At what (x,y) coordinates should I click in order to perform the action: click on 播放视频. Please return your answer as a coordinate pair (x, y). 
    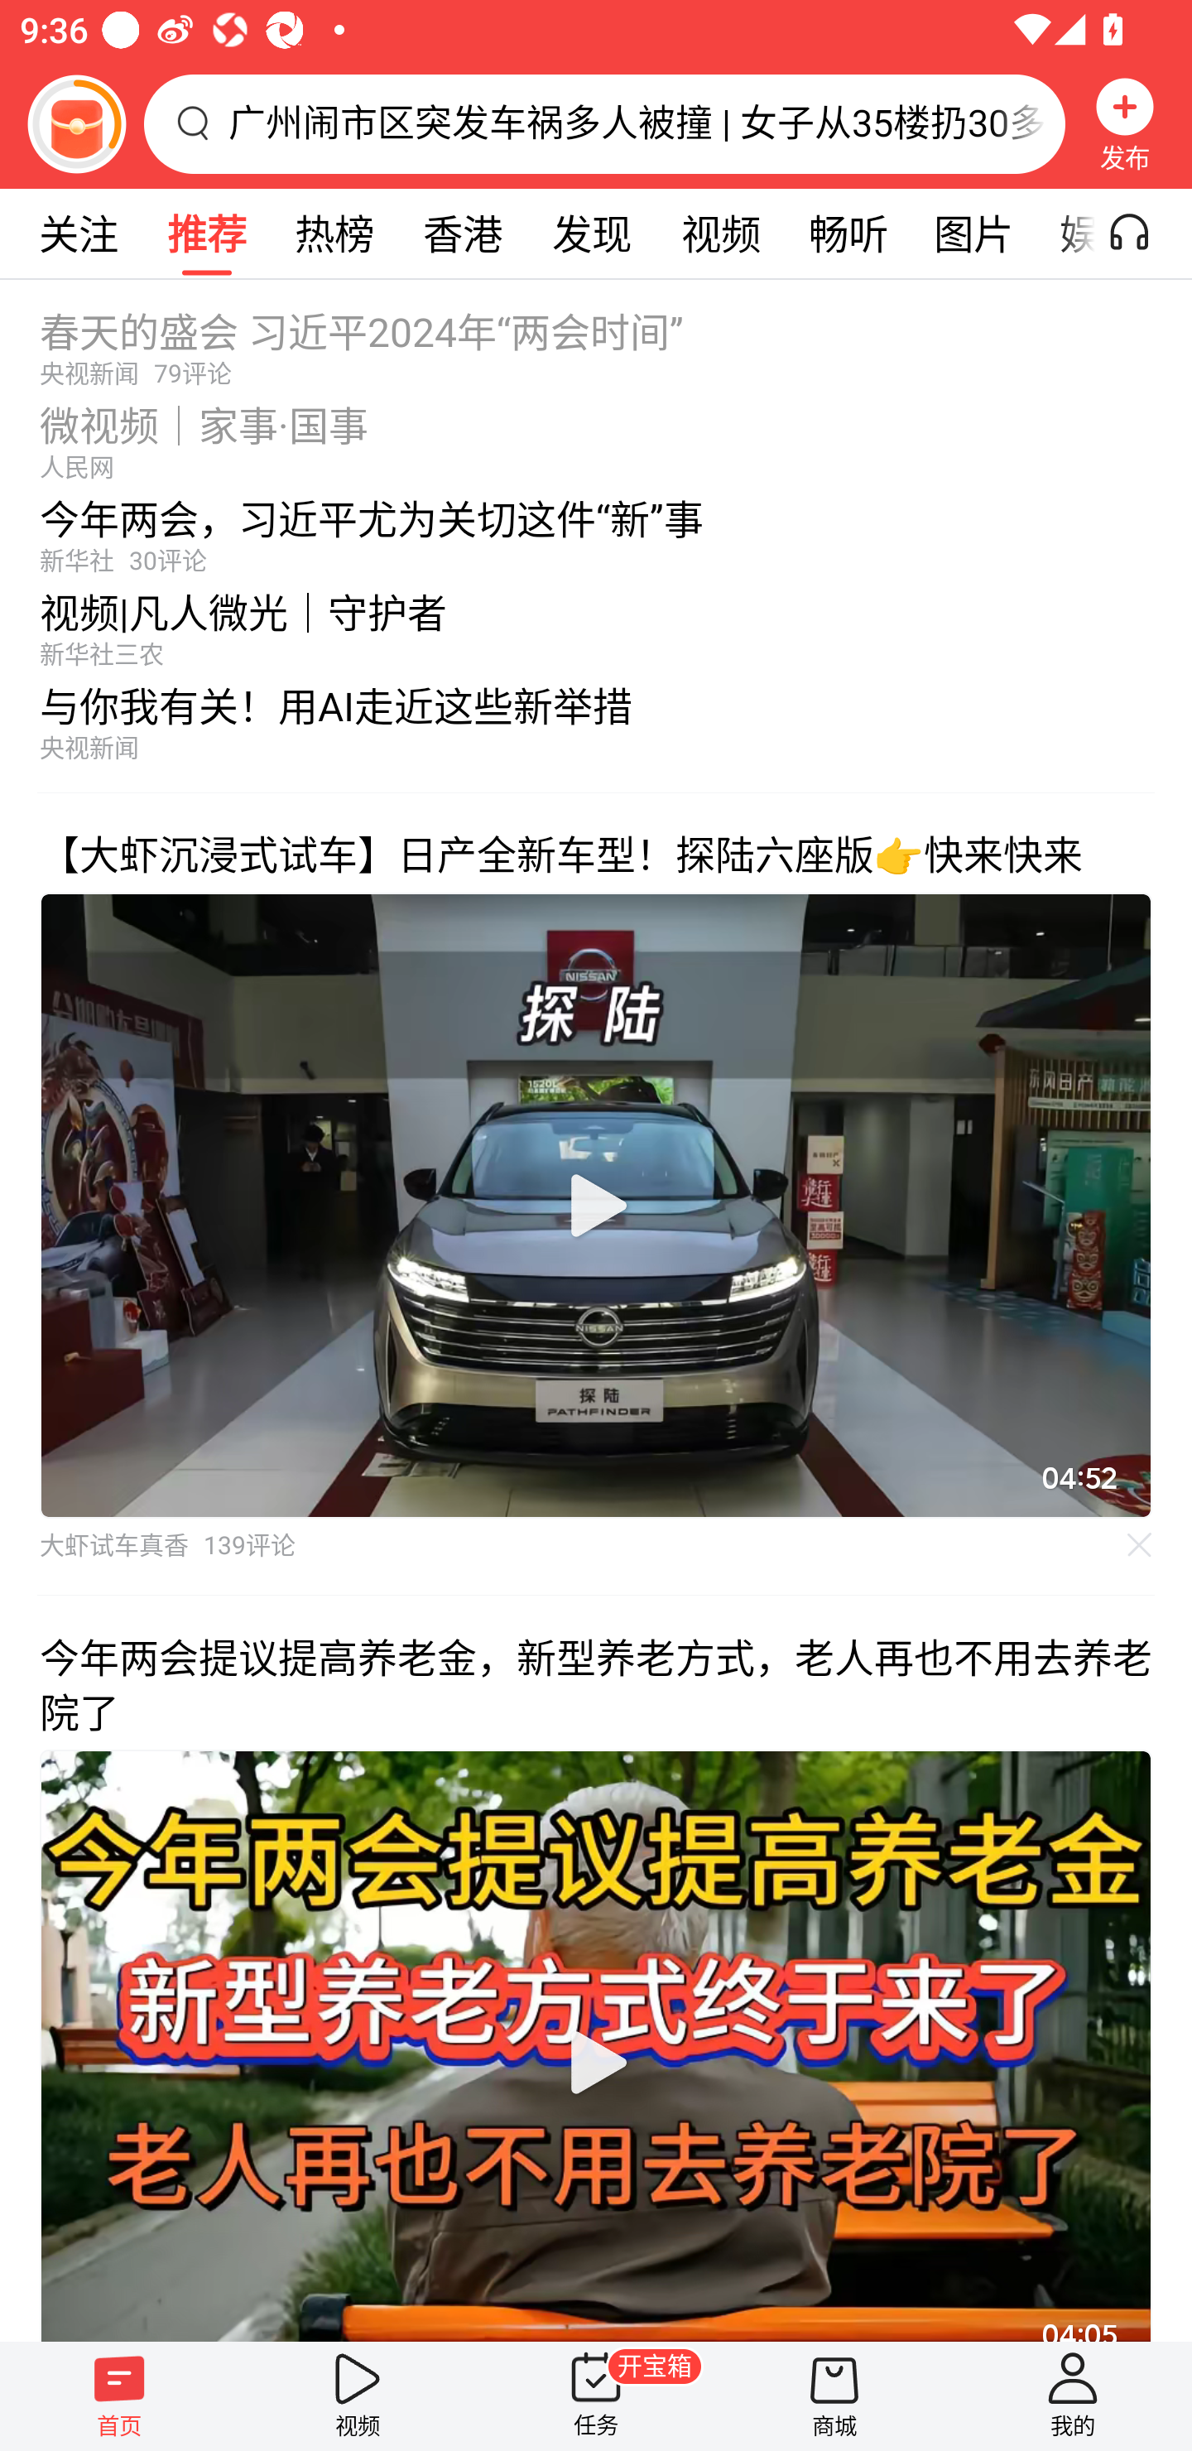
    Looking at the image, I should click on (596, 1206).